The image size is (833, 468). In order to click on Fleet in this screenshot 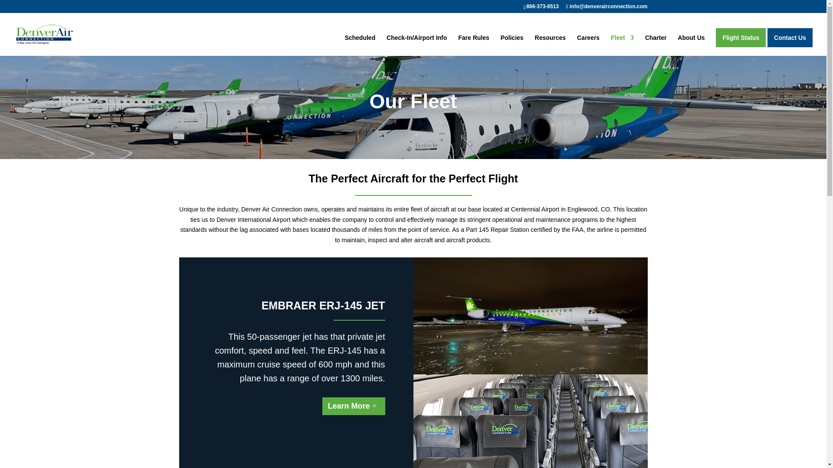, I will do `click(622, 45)`.